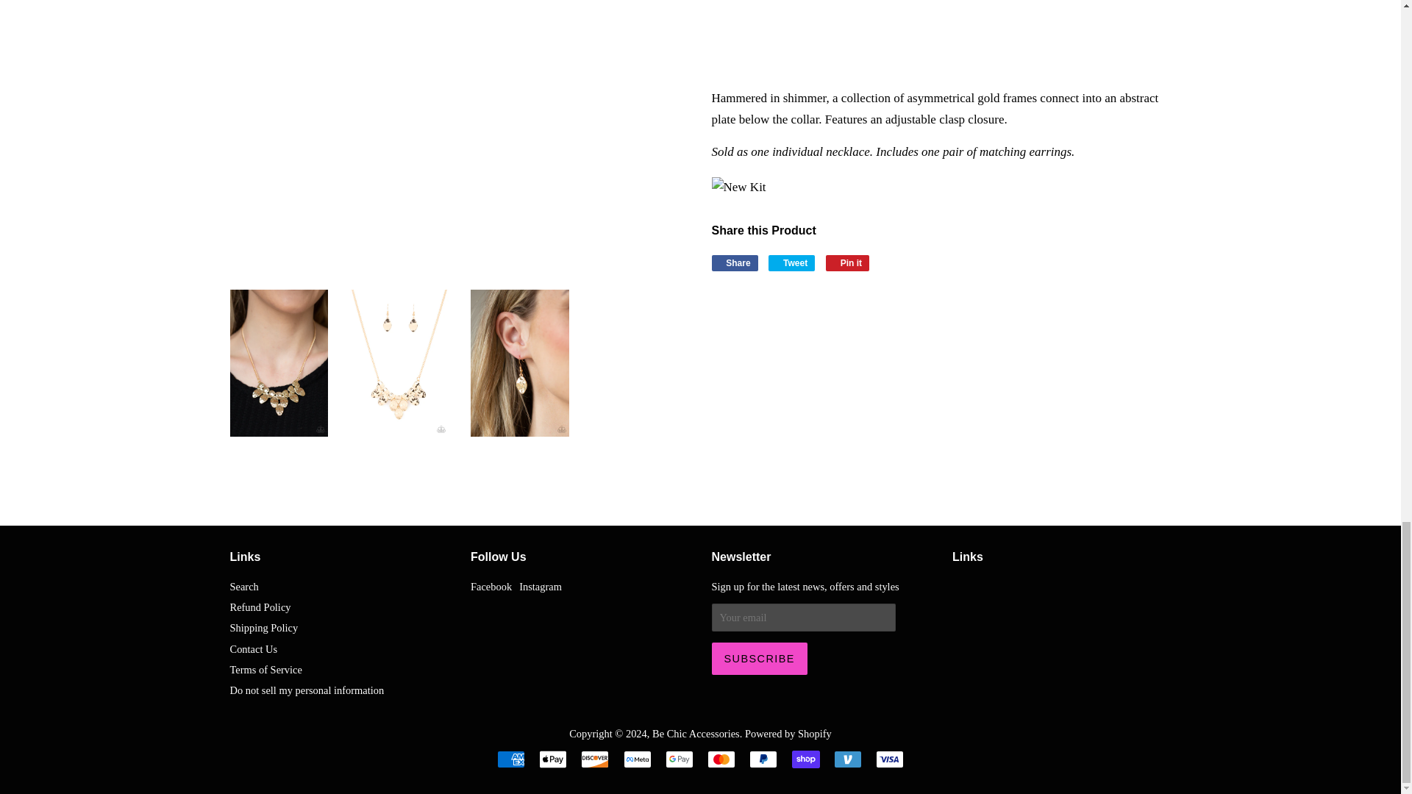  What do you see at coordinates (847, 263) in the screenshot?
I see `Pin on Pinterest` at bounding box center [847, 263].